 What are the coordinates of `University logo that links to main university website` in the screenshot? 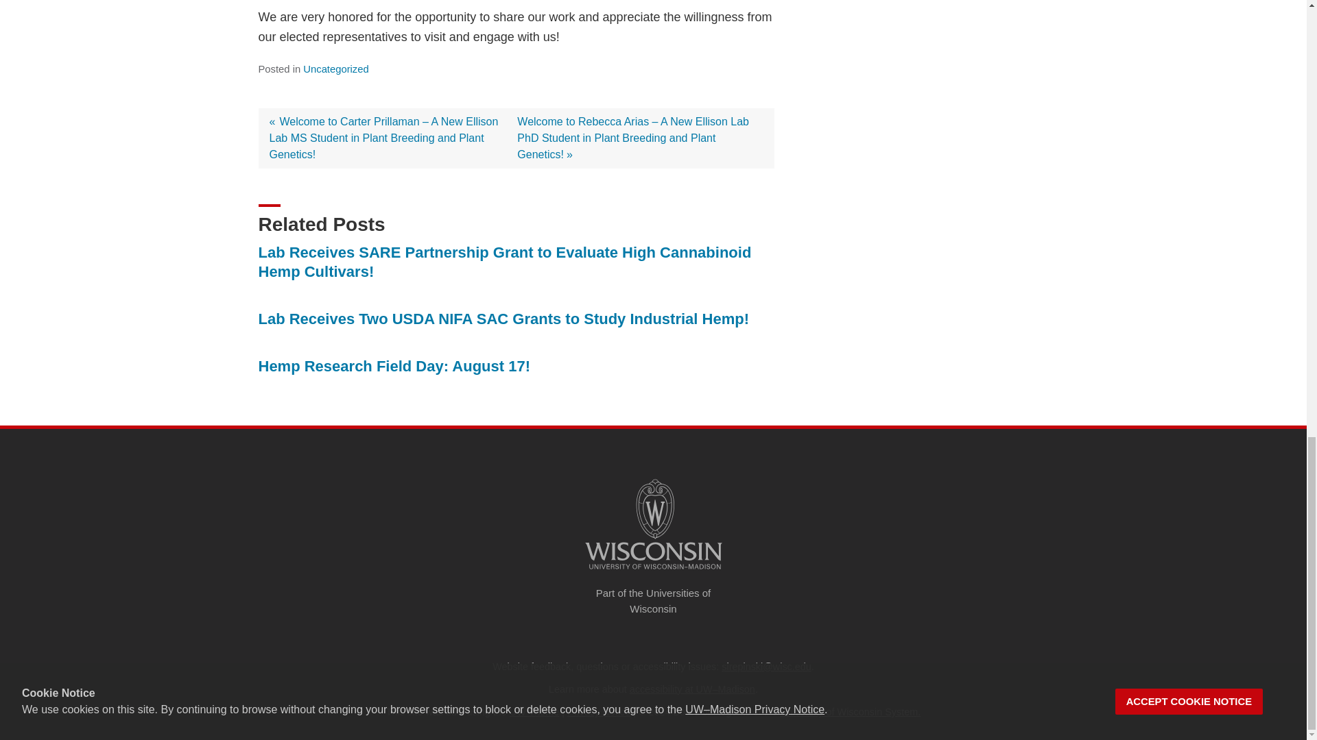 It's located at (653, 571).